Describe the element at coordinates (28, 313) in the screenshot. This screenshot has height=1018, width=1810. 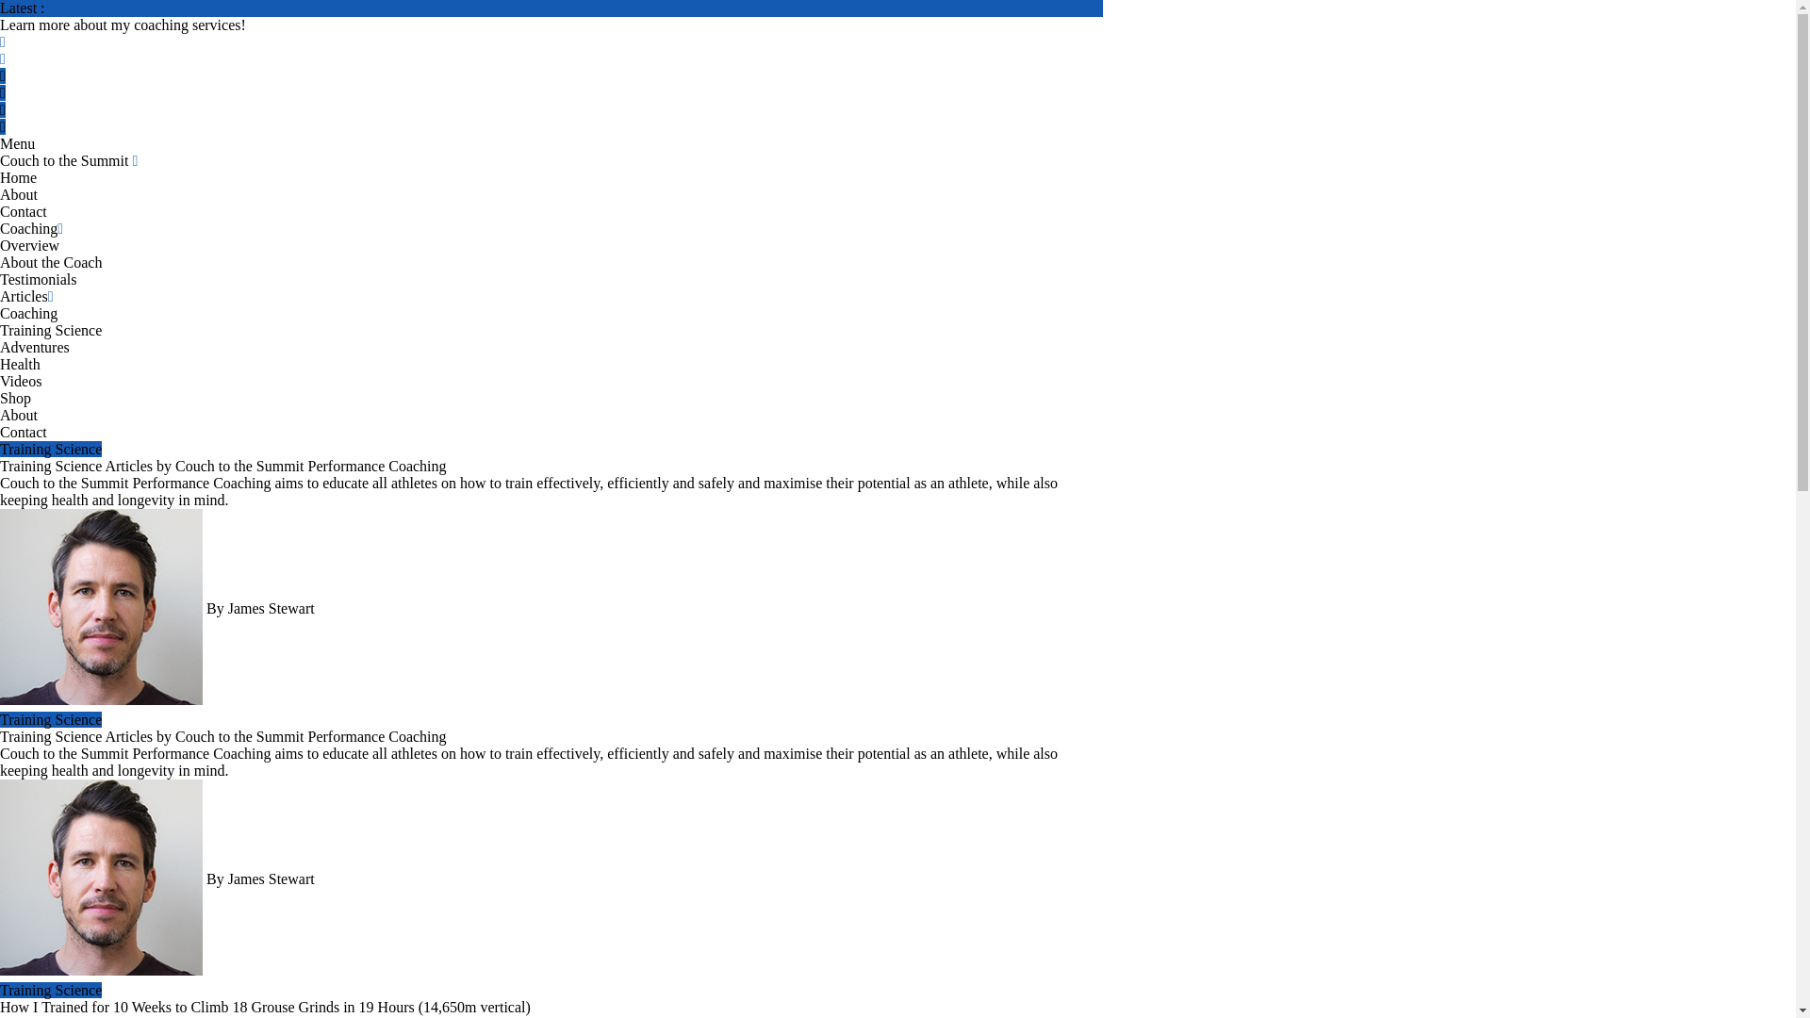
I see `Coaching` at that location.